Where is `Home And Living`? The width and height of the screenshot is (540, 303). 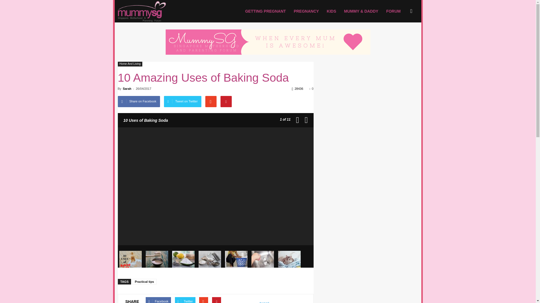
Home And Living is located at coordinates (130, 64).